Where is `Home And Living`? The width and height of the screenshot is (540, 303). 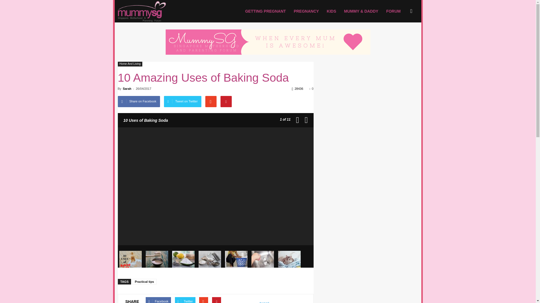
Home And Living is located at coordinates (130, 64).